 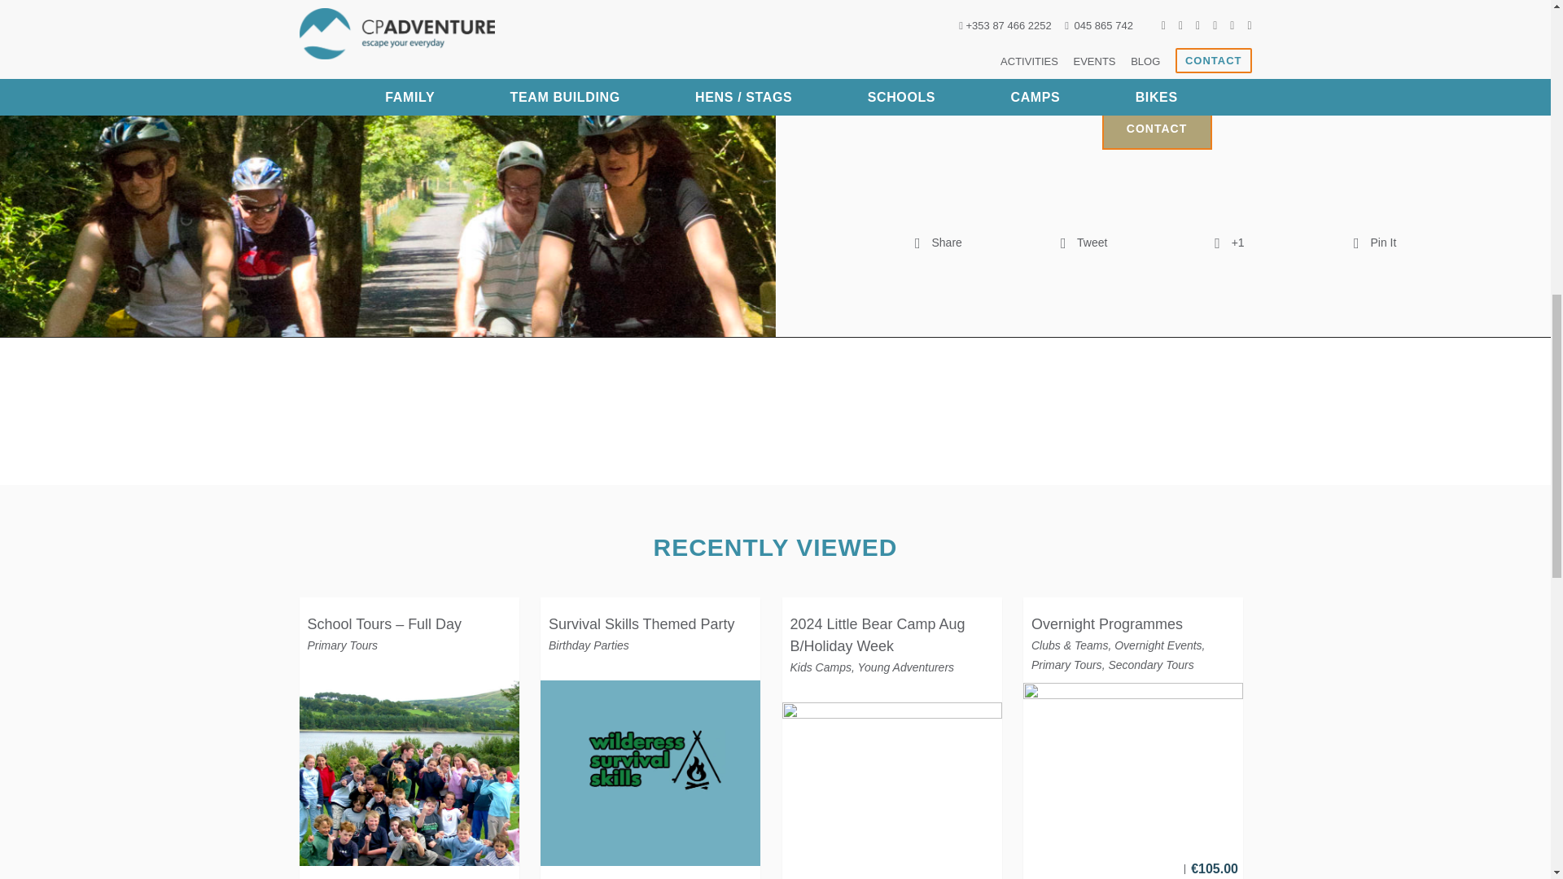 What do you see at coordinates (938, 243) in the screenshot?
I see `Share` at bounding box center [938, 243].